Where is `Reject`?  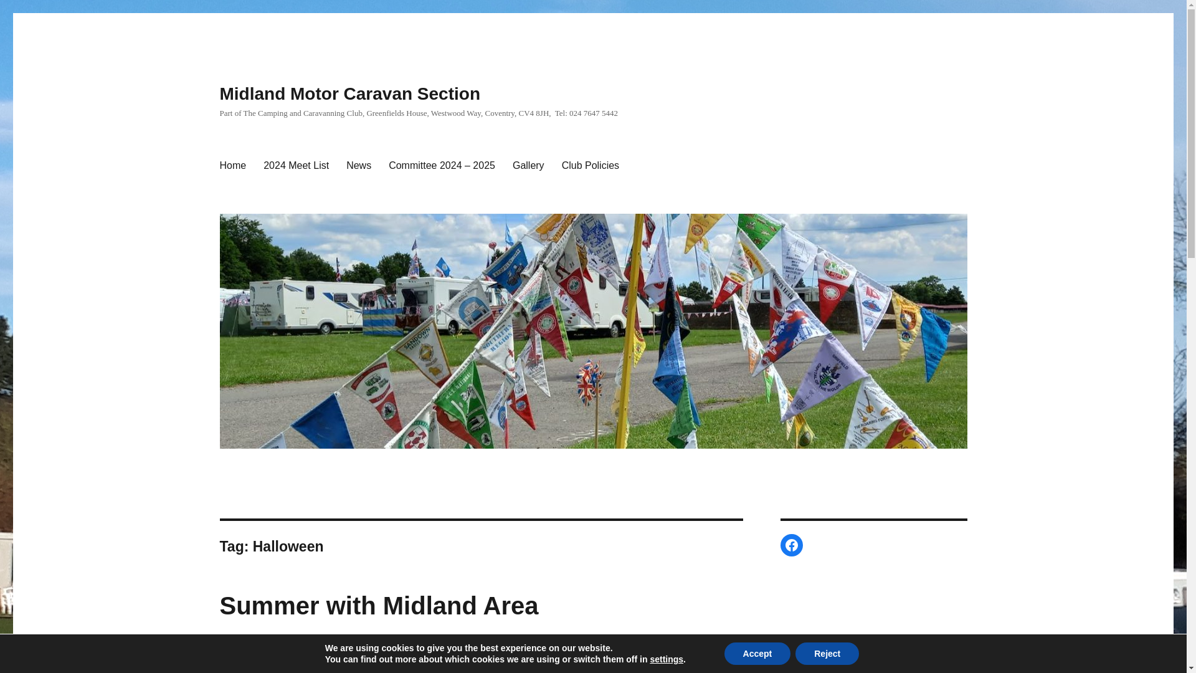
Reject is located at coordinates (827, 654).